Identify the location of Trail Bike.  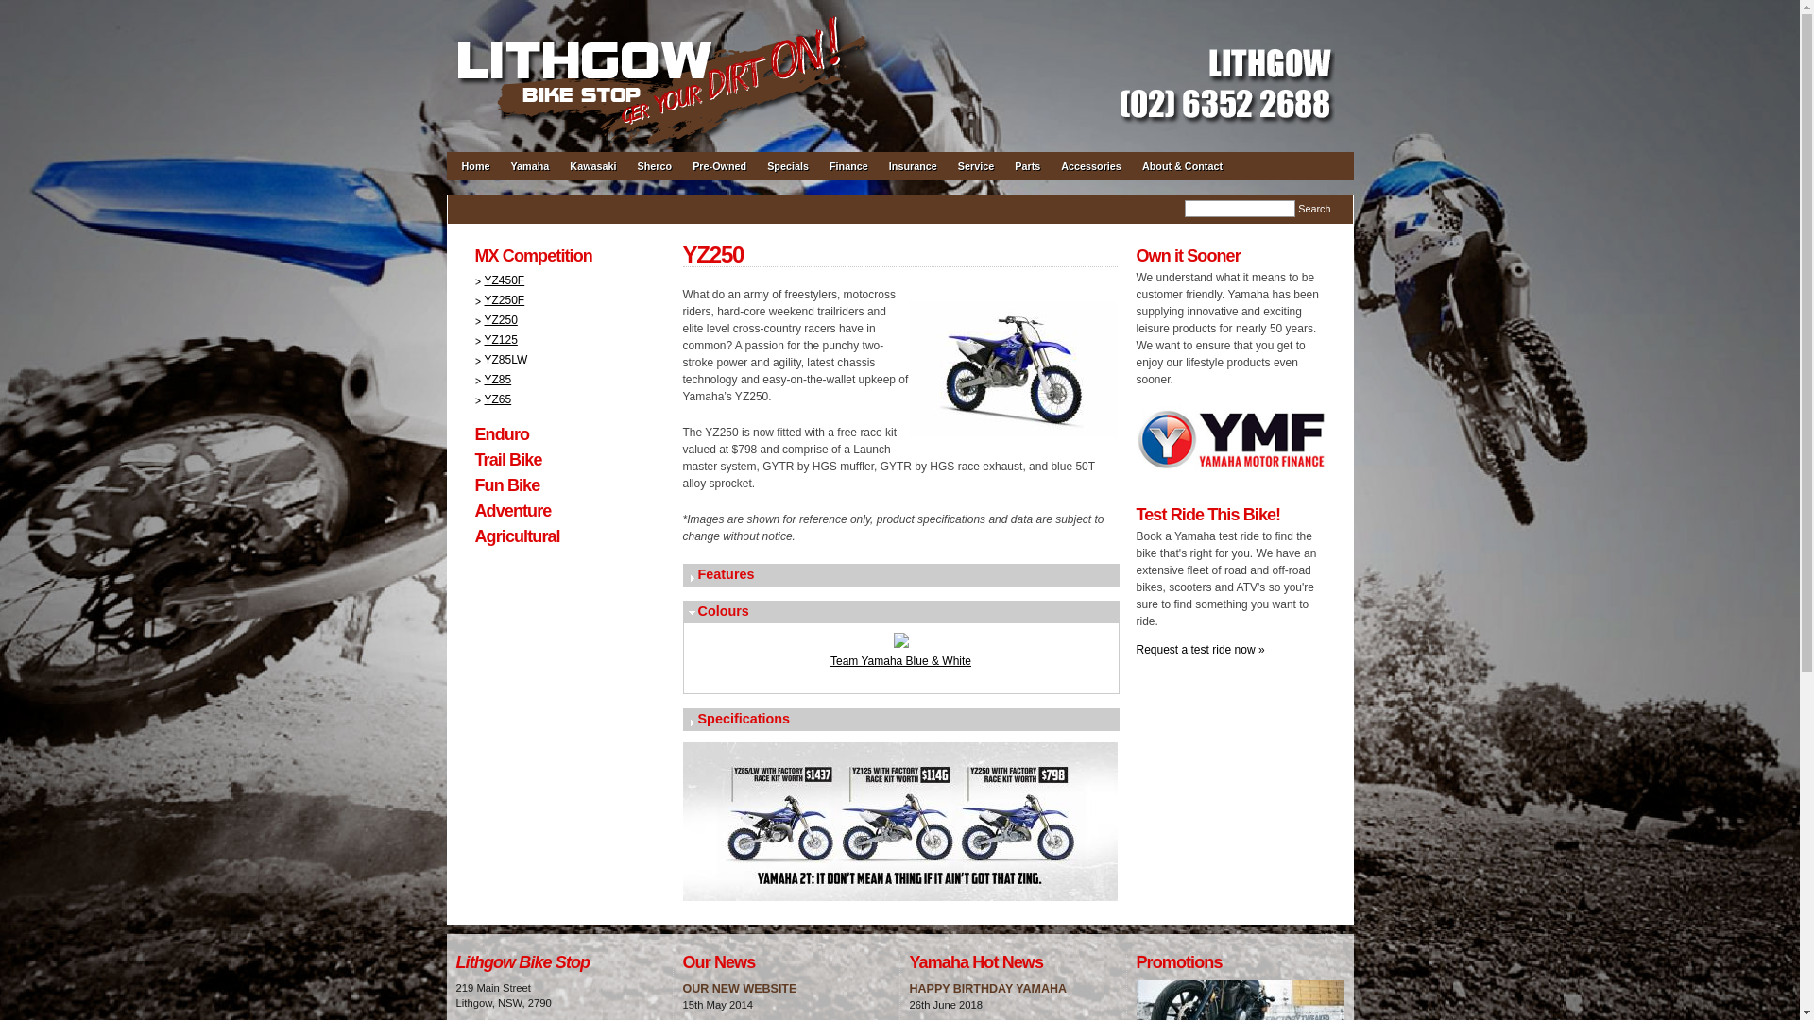
(508, 460).